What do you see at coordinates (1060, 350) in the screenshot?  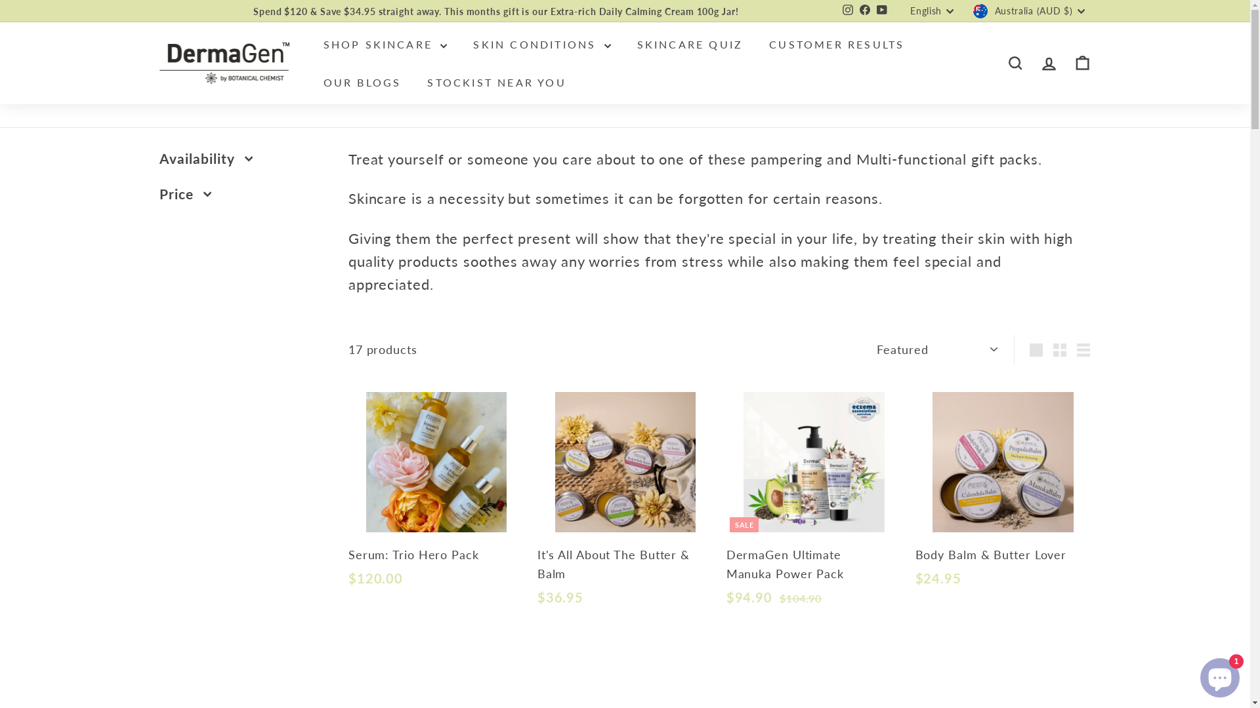 I see `Small` at bounding box center [1060, 350].